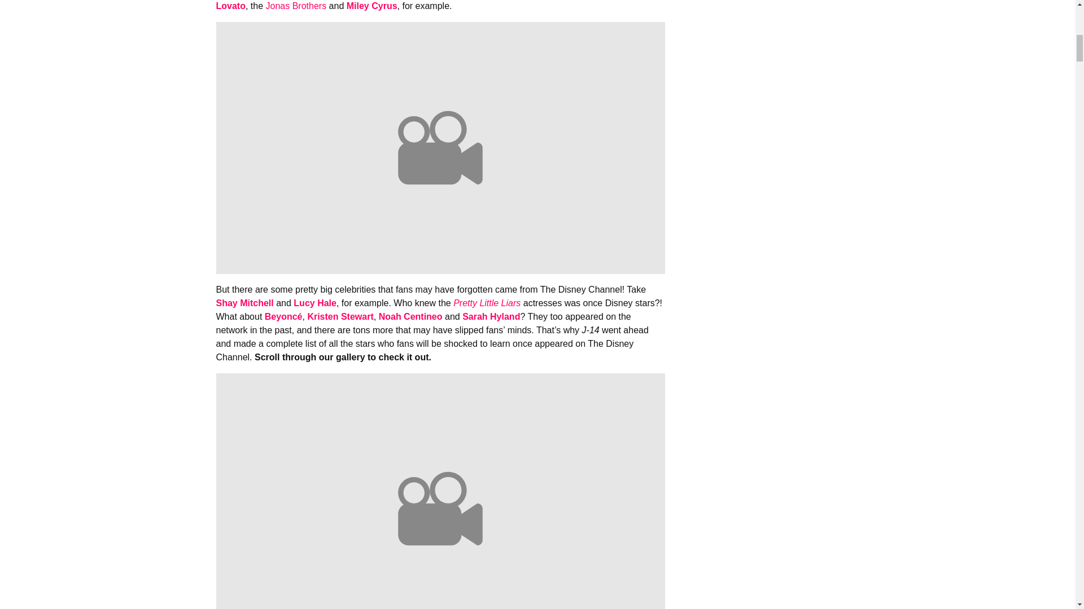  Describe the element at coordinates (296, 6) in the screenshot. I see `Jonas Brothers` at that location.